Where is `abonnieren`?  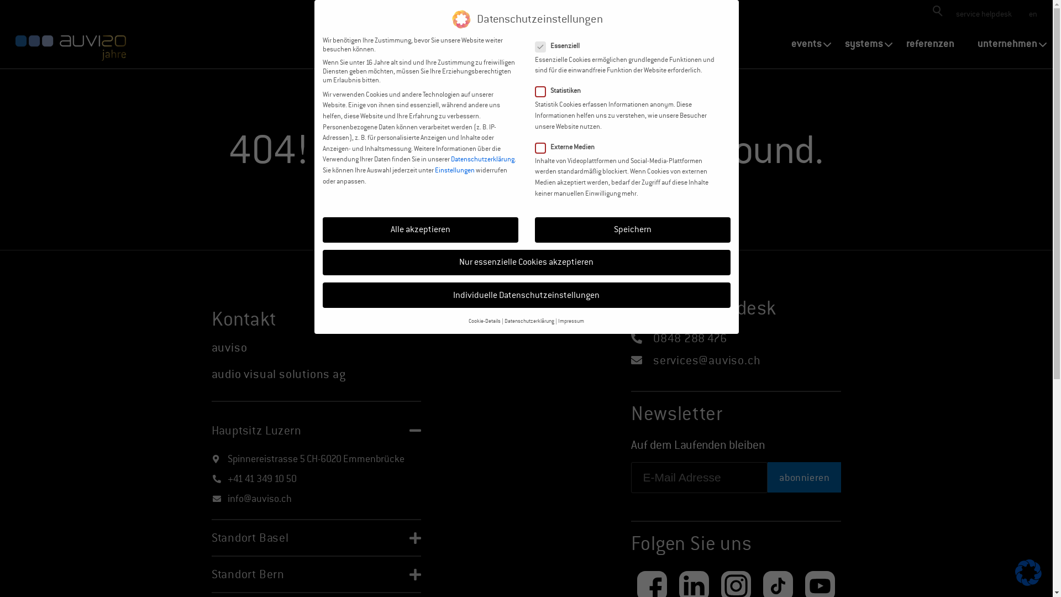
abonnieren is located at coordinates (805, 478).